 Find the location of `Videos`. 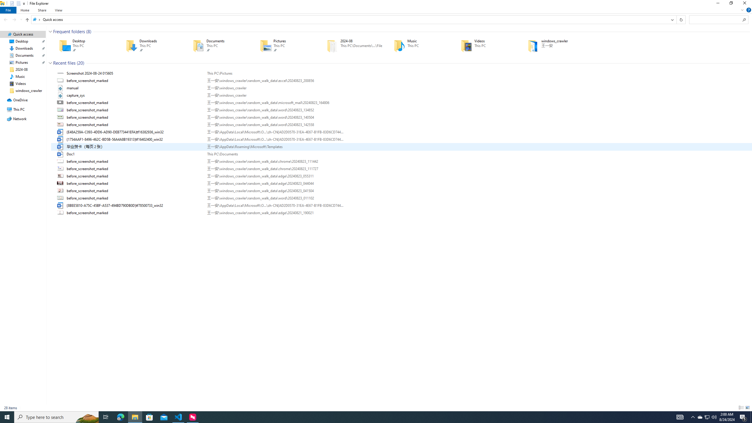

Videos is located at coordinates (486, 46).